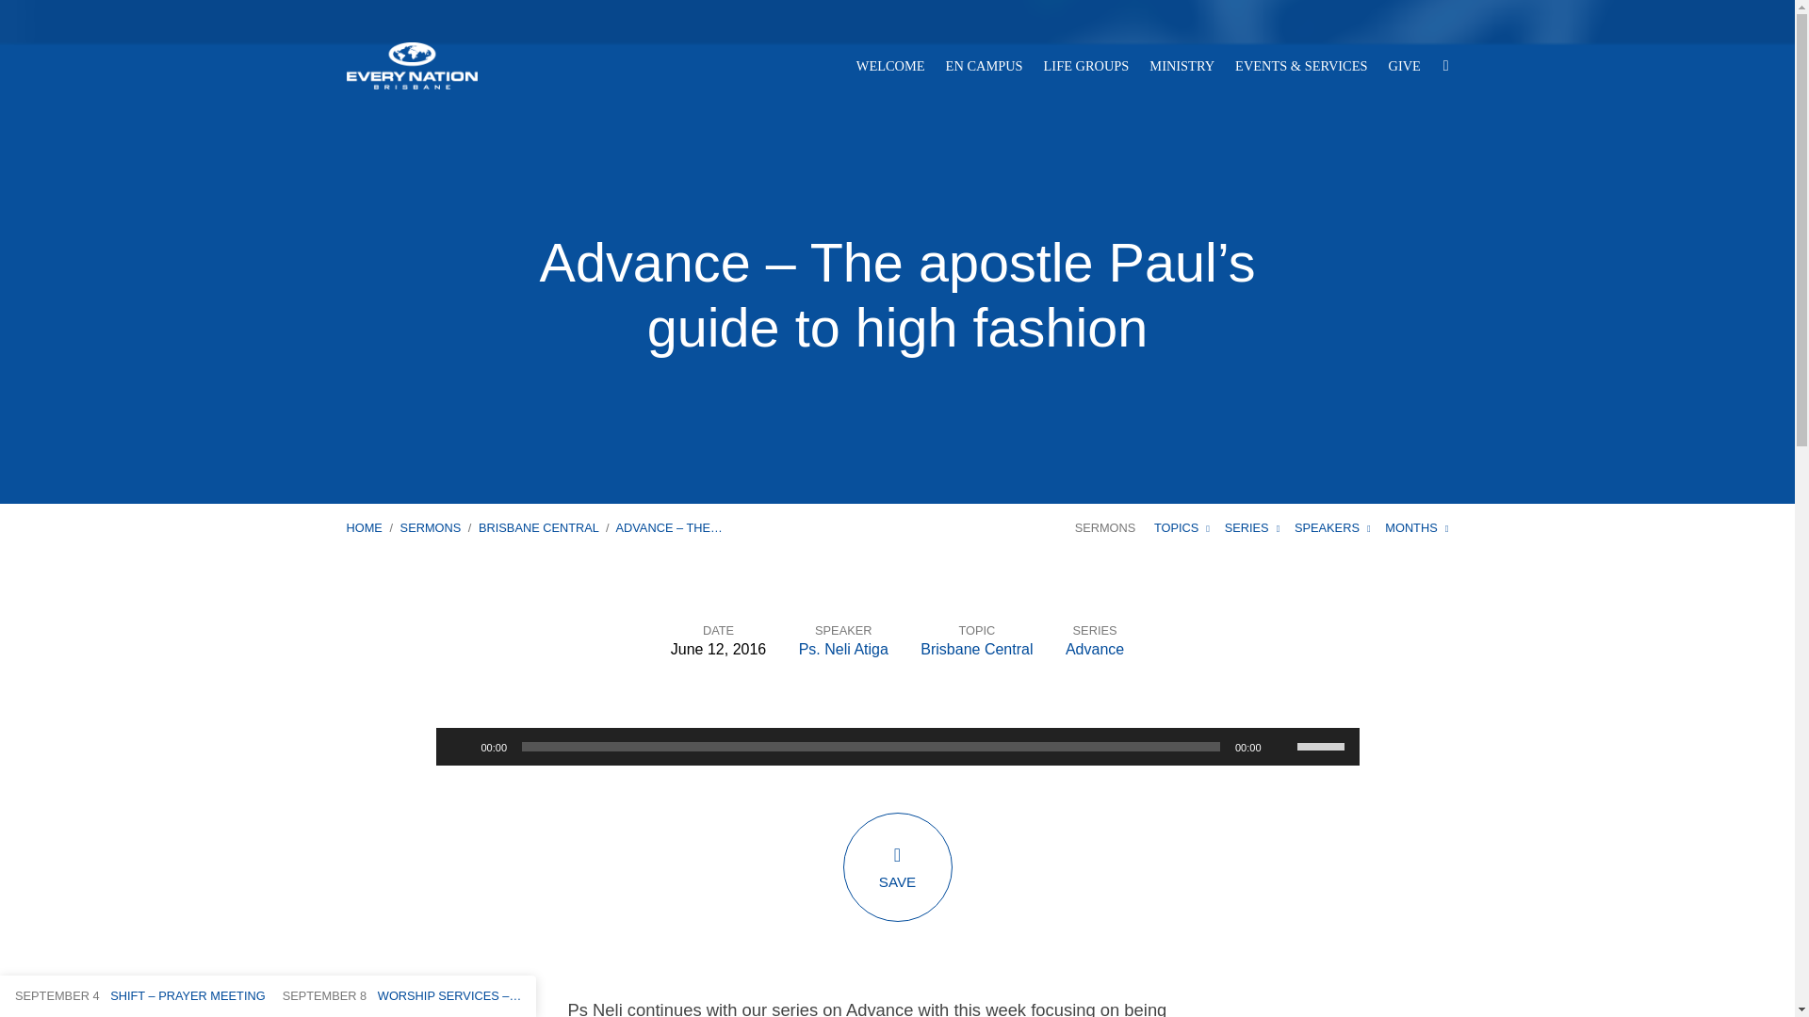  What do you see at coordinates (1085, 65) in the screenshot?
I see `LIFE GROUPS` at bounding box center [1085, 65].